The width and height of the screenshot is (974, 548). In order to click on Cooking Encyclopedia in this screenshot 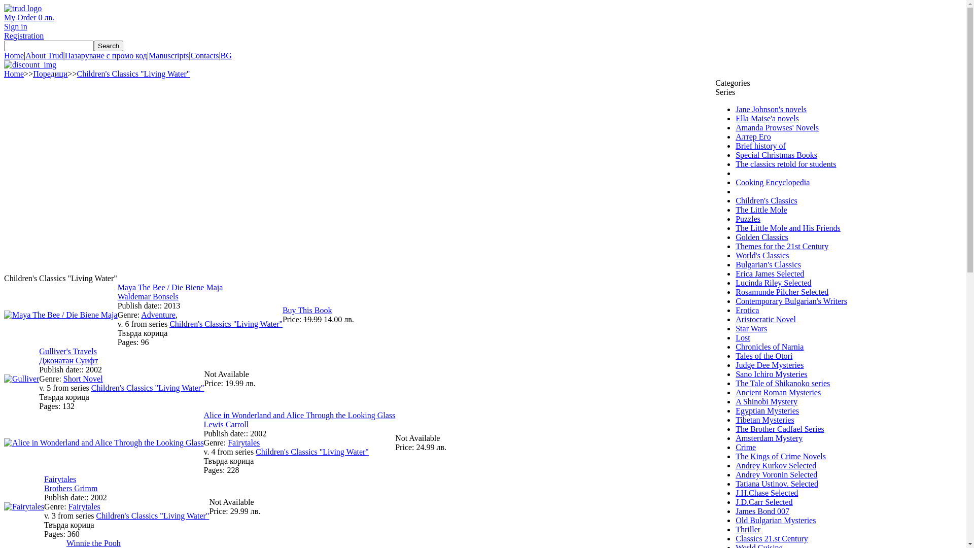, I will do `click(773, 183)`.